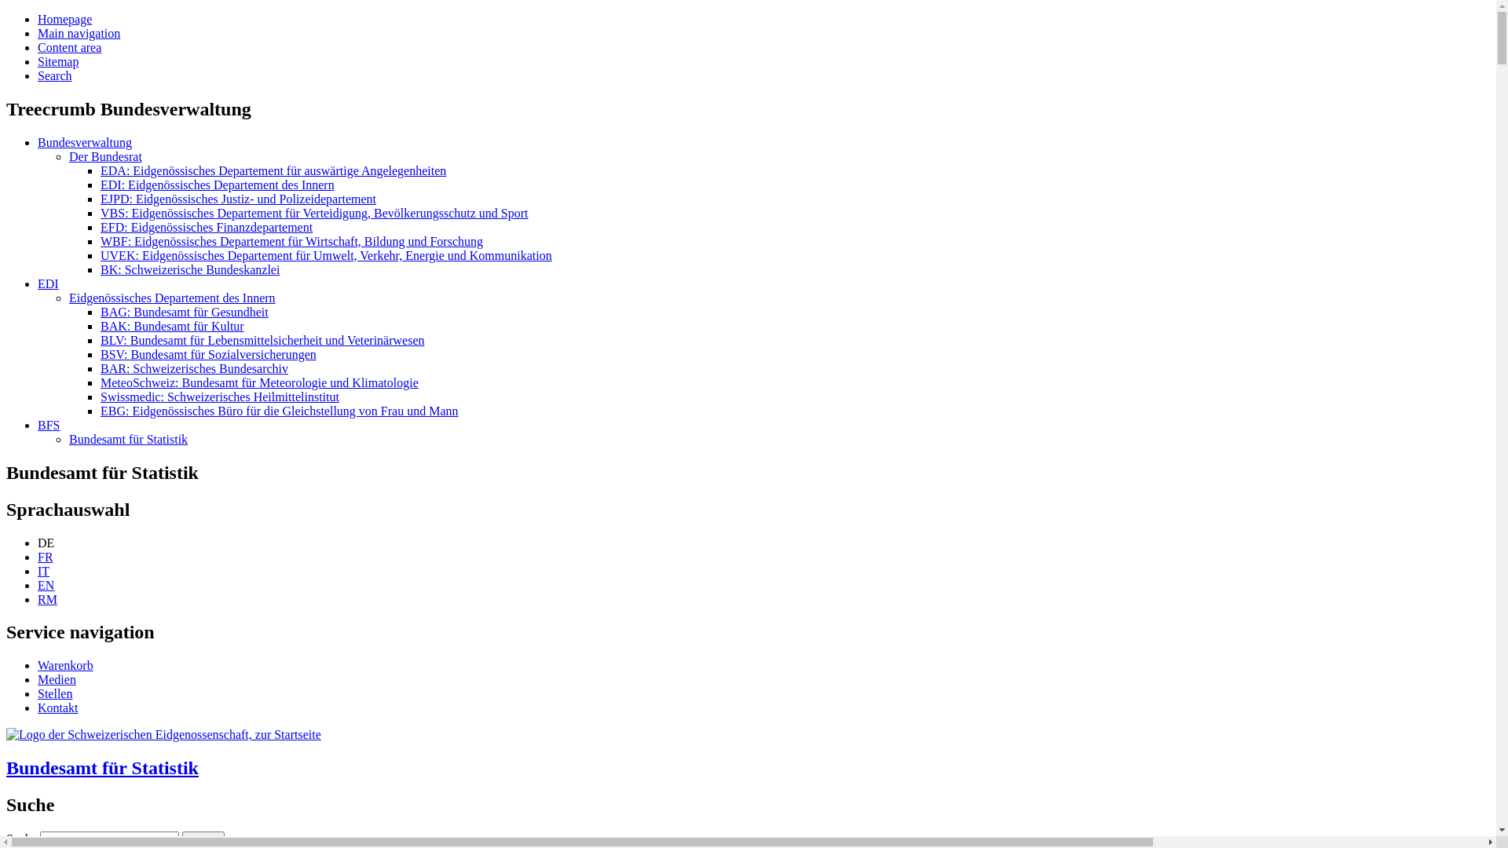  I want to click on Homepage, so click(64, 19).